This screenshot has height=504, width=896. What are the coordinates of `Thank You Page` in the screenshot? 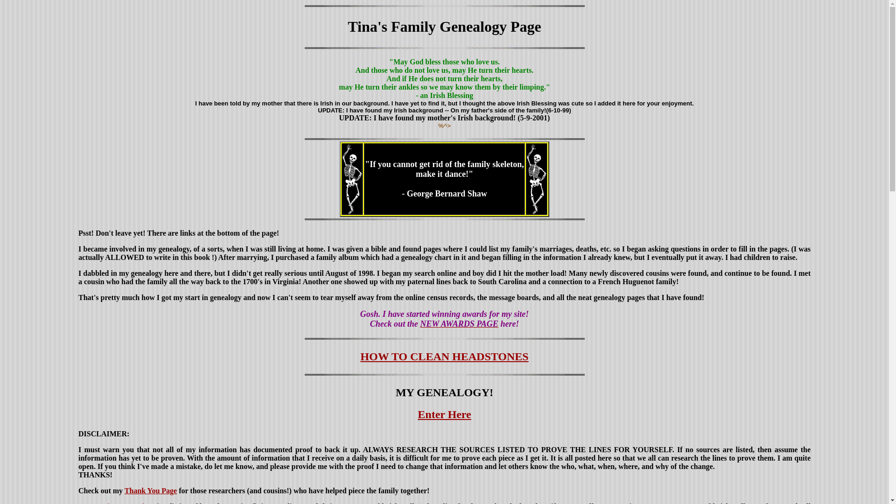 It's located at (150, 490).